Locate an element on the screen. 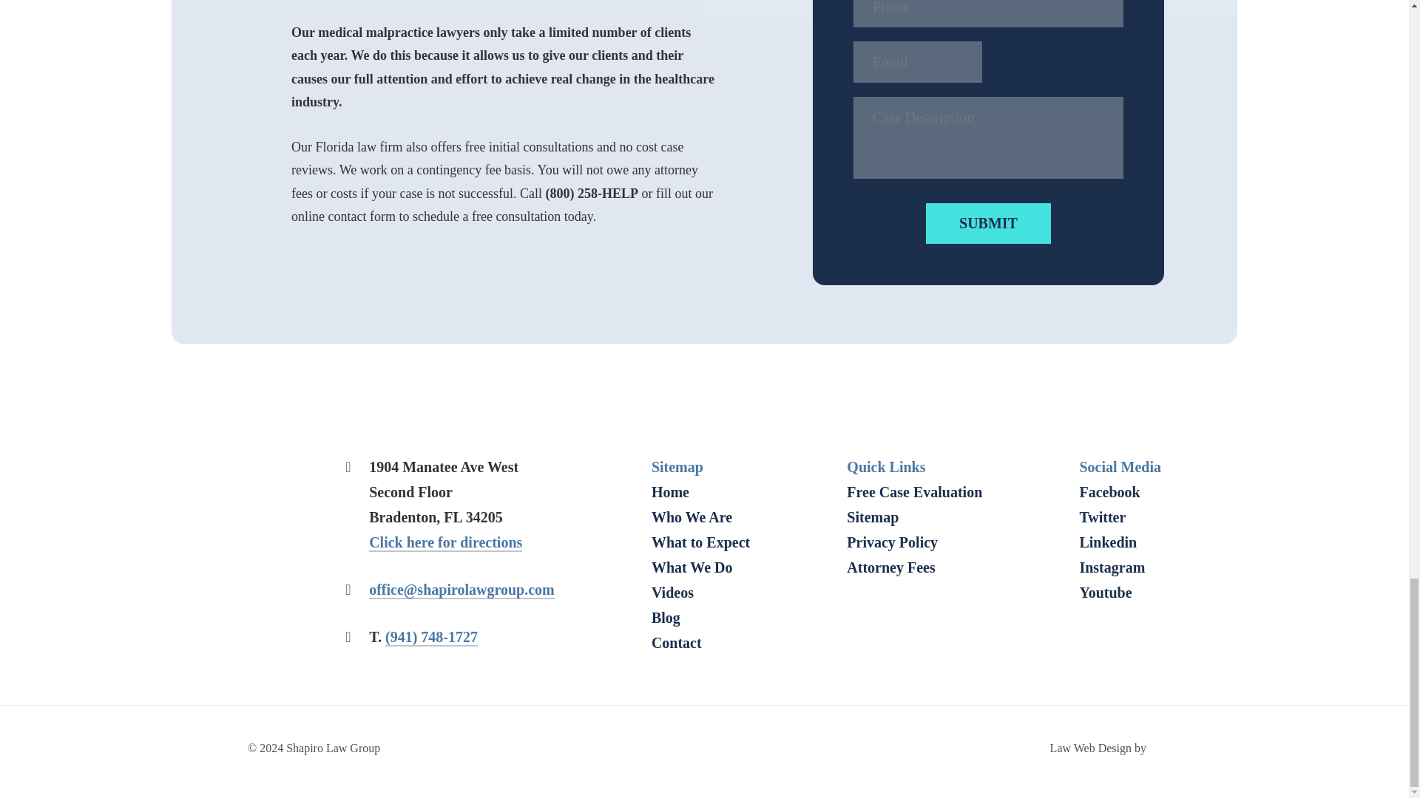 This screenshot has height=798, width=1420. Videos is located at coordinates (673, 593).